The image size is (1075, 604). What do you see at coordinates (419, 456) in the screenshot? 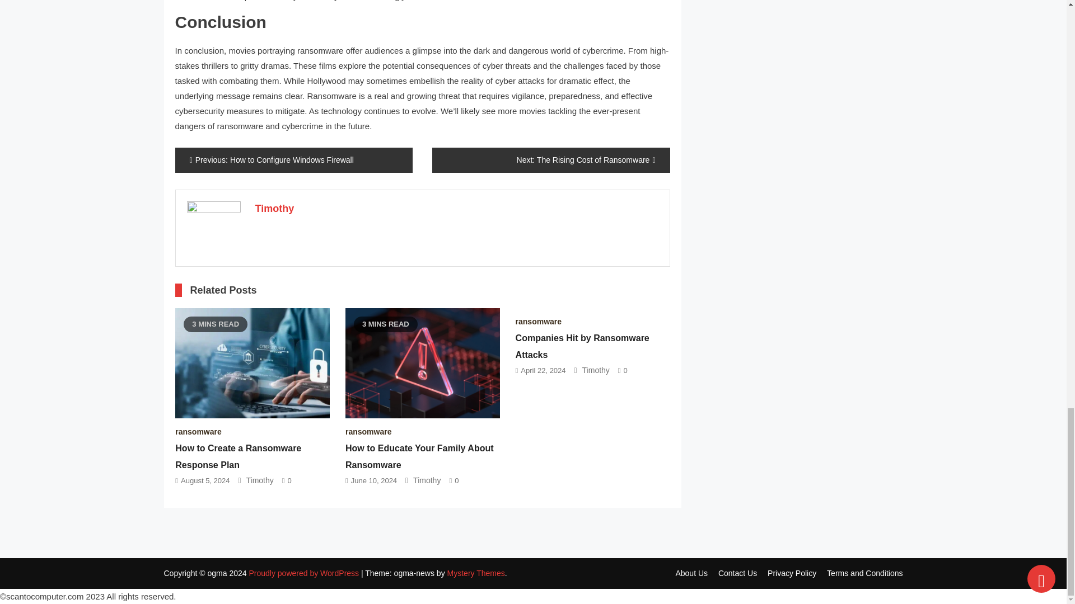
I see `How to Educate Your Family About Ransomware` at bounding box center [419, 456].